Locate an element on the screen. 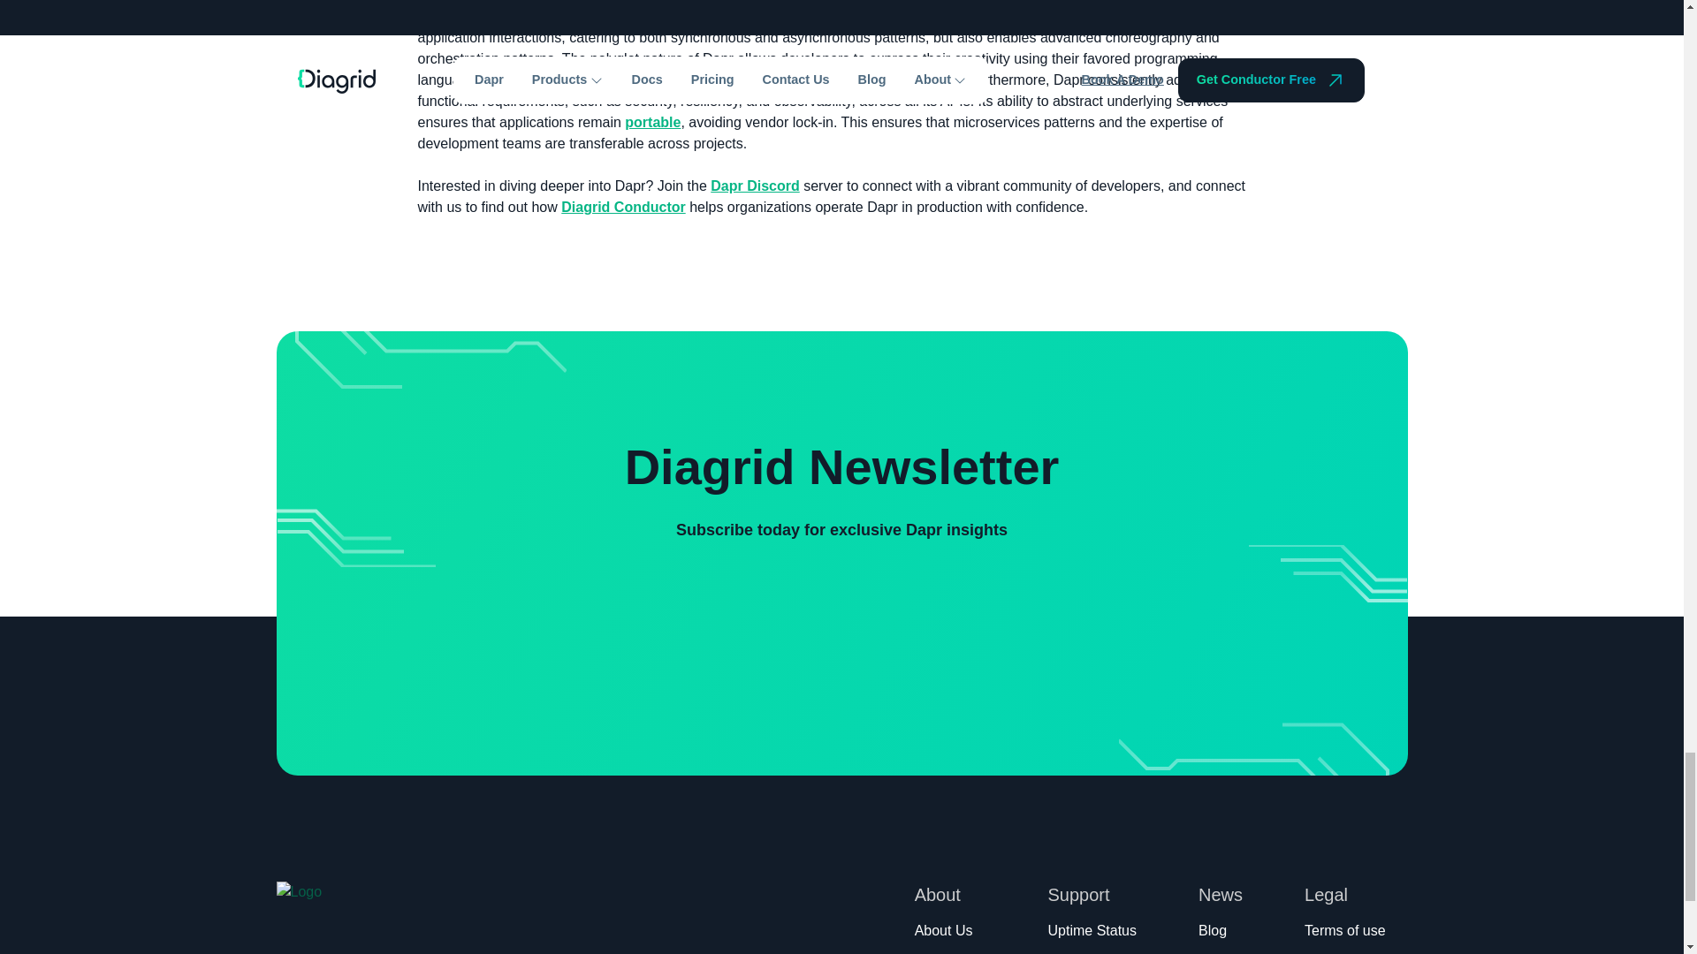 The height and width of the screenshot is (954, 1697). About Us is located at coordinates (943, 935).